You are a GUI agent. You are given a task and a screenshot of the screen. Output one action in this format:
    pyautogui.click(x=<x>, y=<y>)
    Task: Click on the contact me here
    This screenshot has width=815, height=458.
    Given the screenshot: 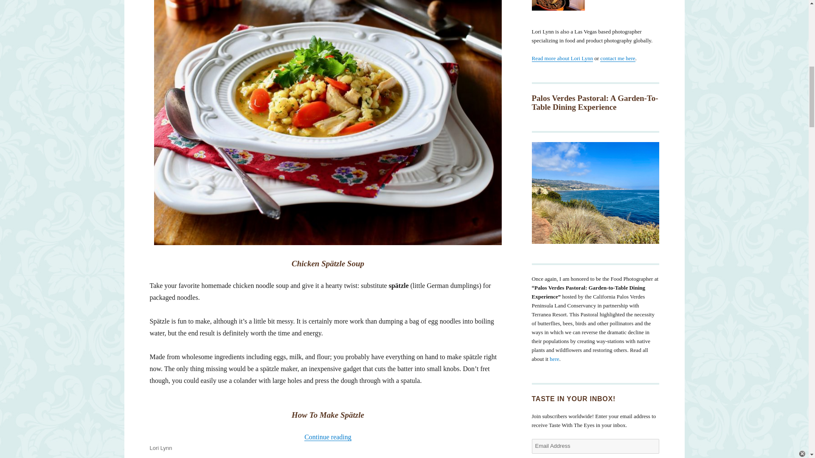 What is the action you would take?
    pyautogui.click(x=617, y=58)
    